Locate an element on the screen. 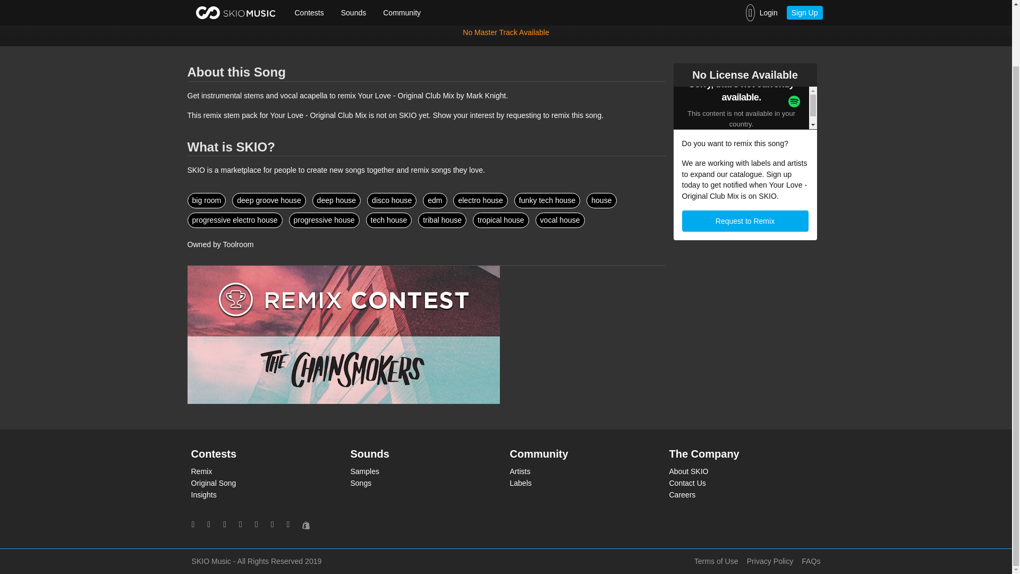 The image size is (1020, 574). deep groove house is located at coordinates (269, 200).